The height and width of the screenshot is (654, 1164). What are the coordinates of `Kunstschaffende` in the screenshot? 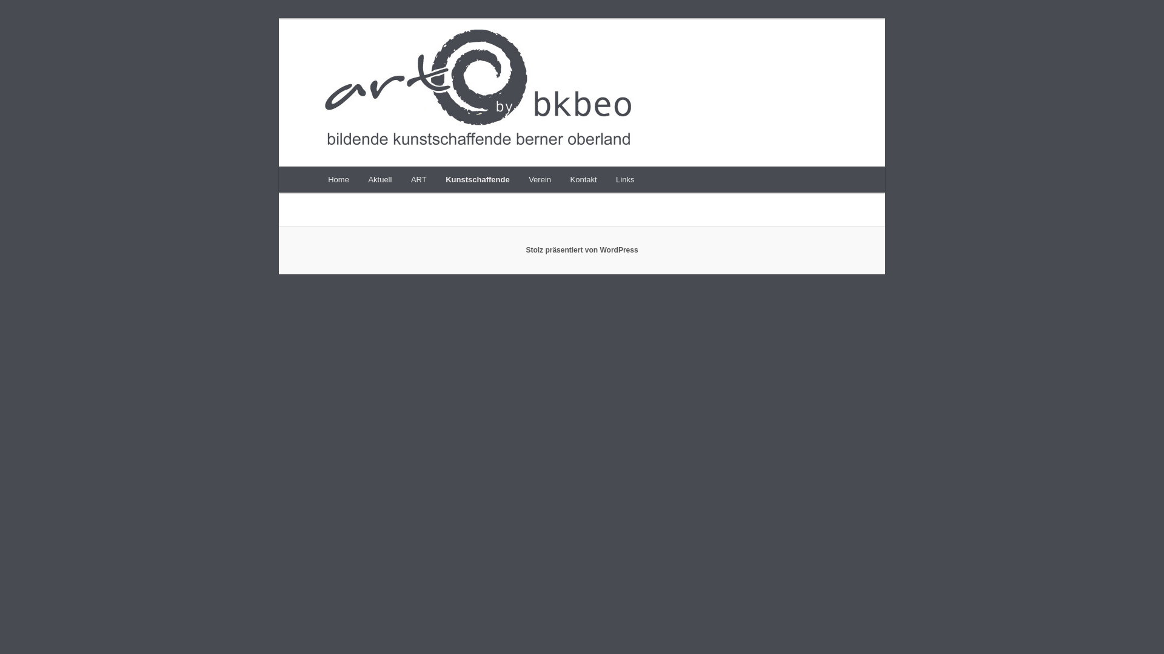 It's located at (478, 179).